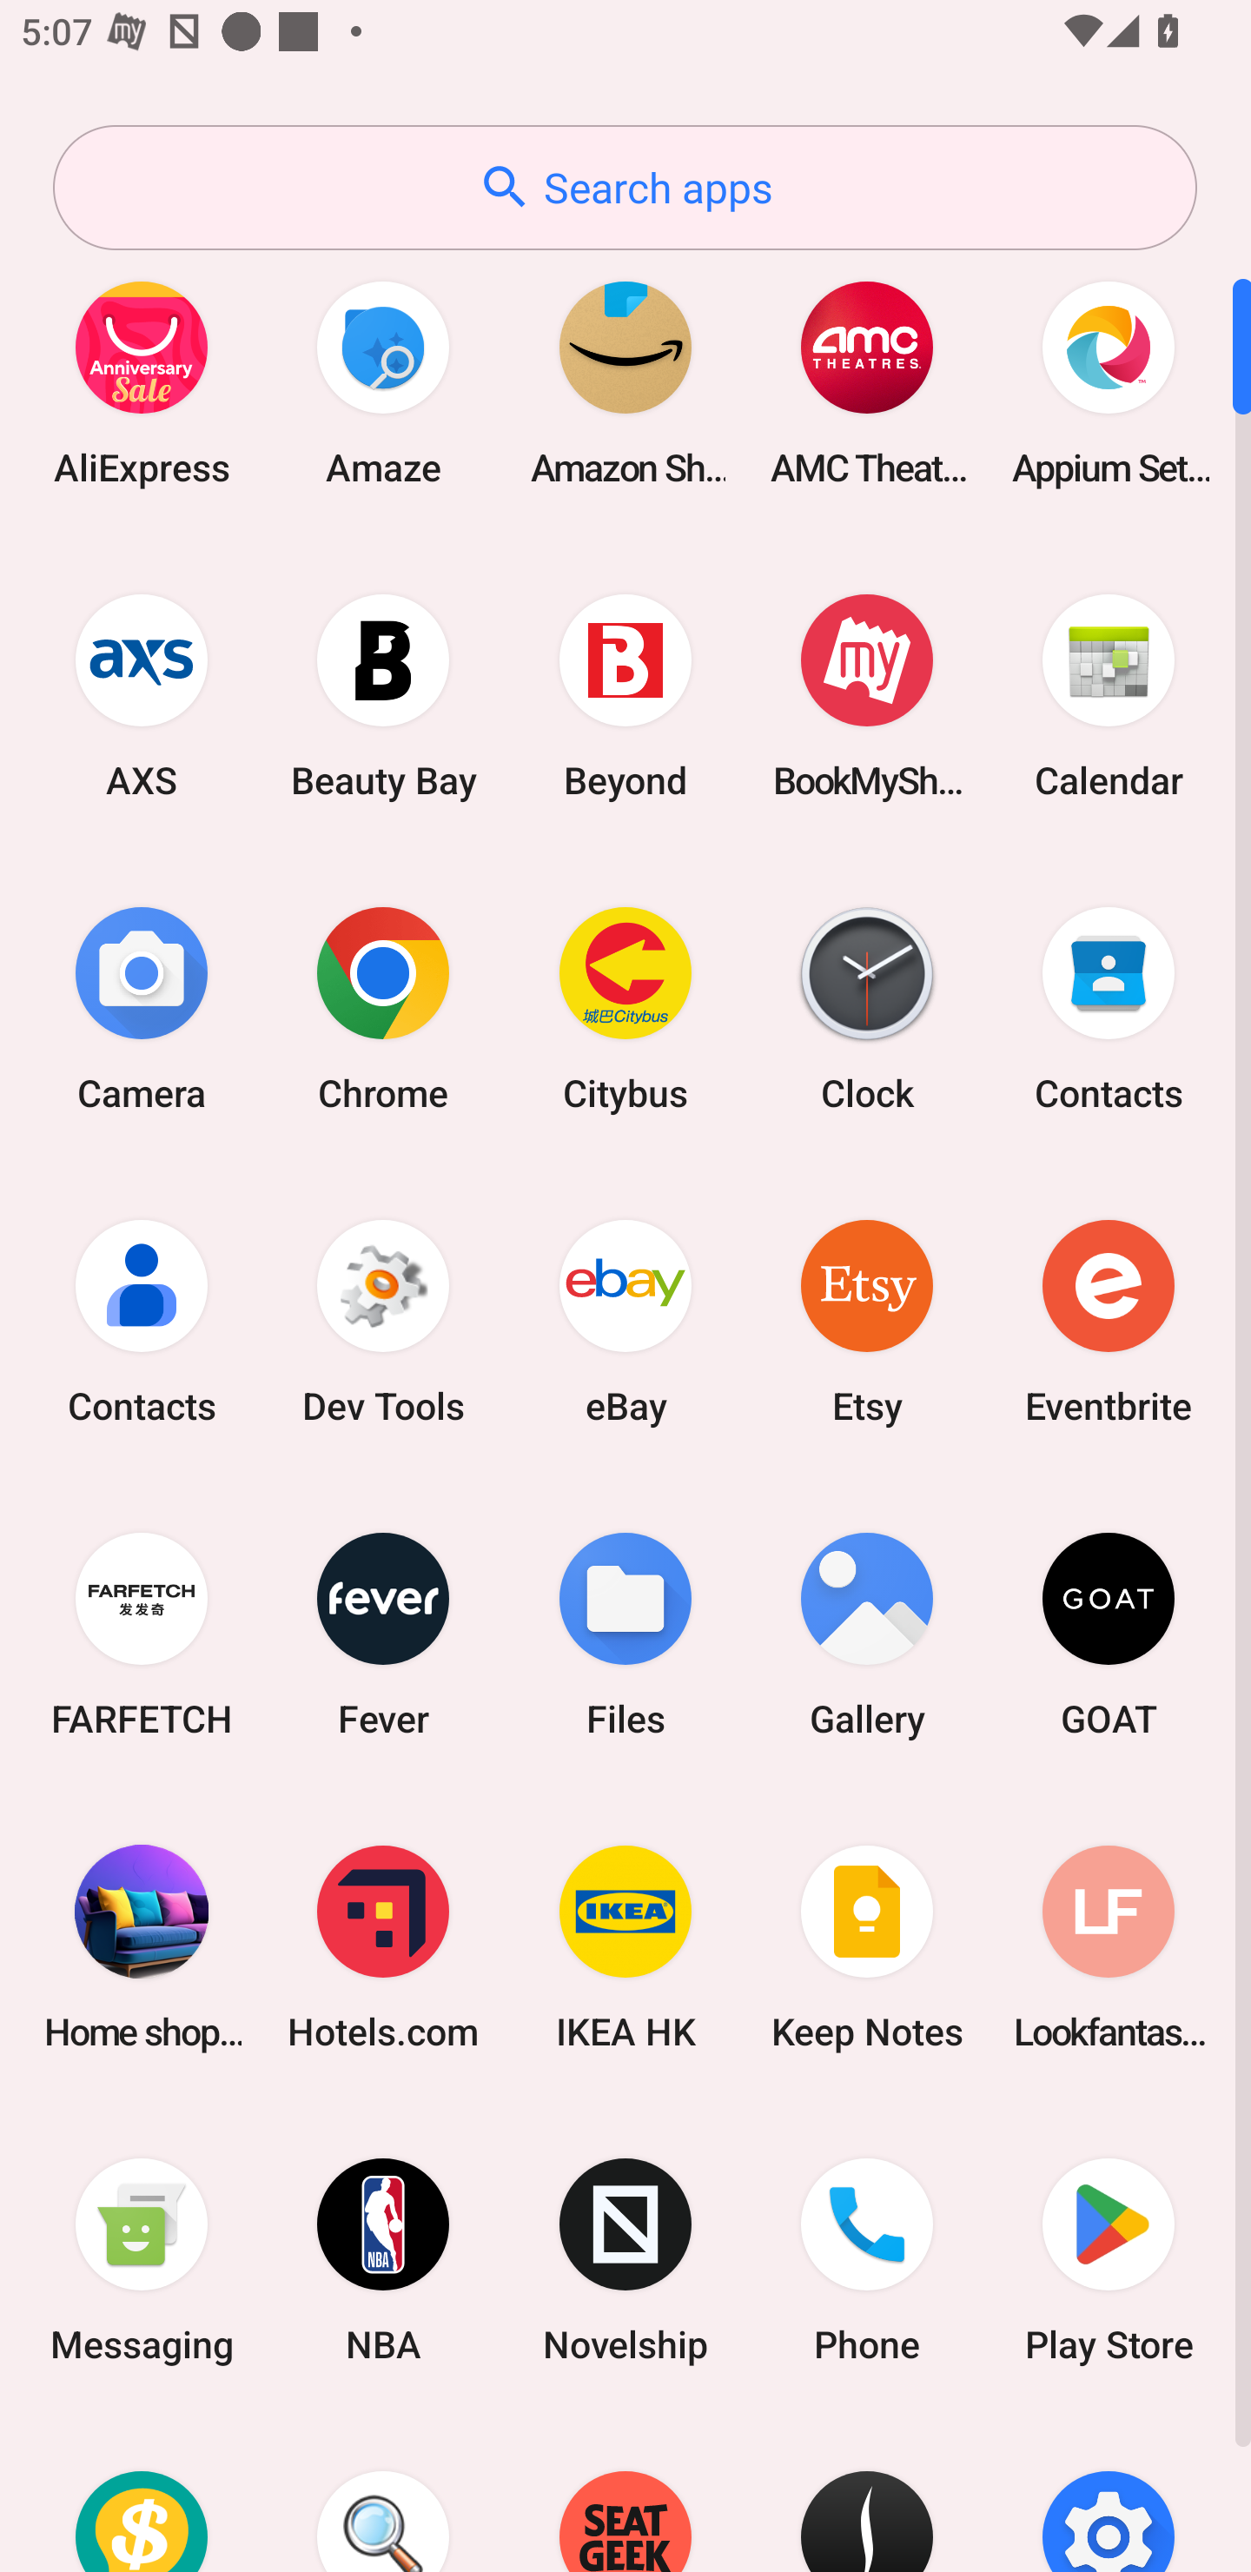 The height and width of the screenshot is (2572, 1251). I want to click on eBay, so click(625, 1321).